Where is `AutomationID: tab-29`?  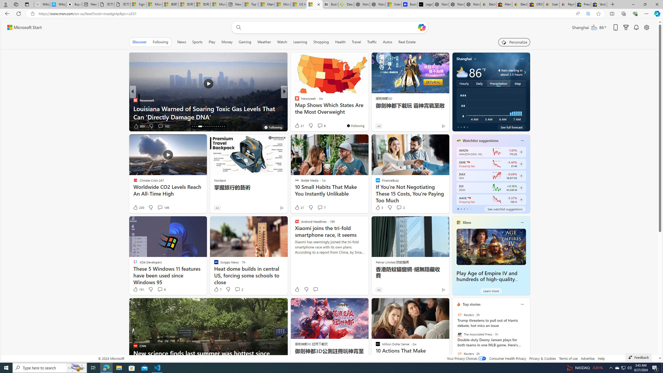 AutomationID: tab-29 is located at coordinates (222, 126).